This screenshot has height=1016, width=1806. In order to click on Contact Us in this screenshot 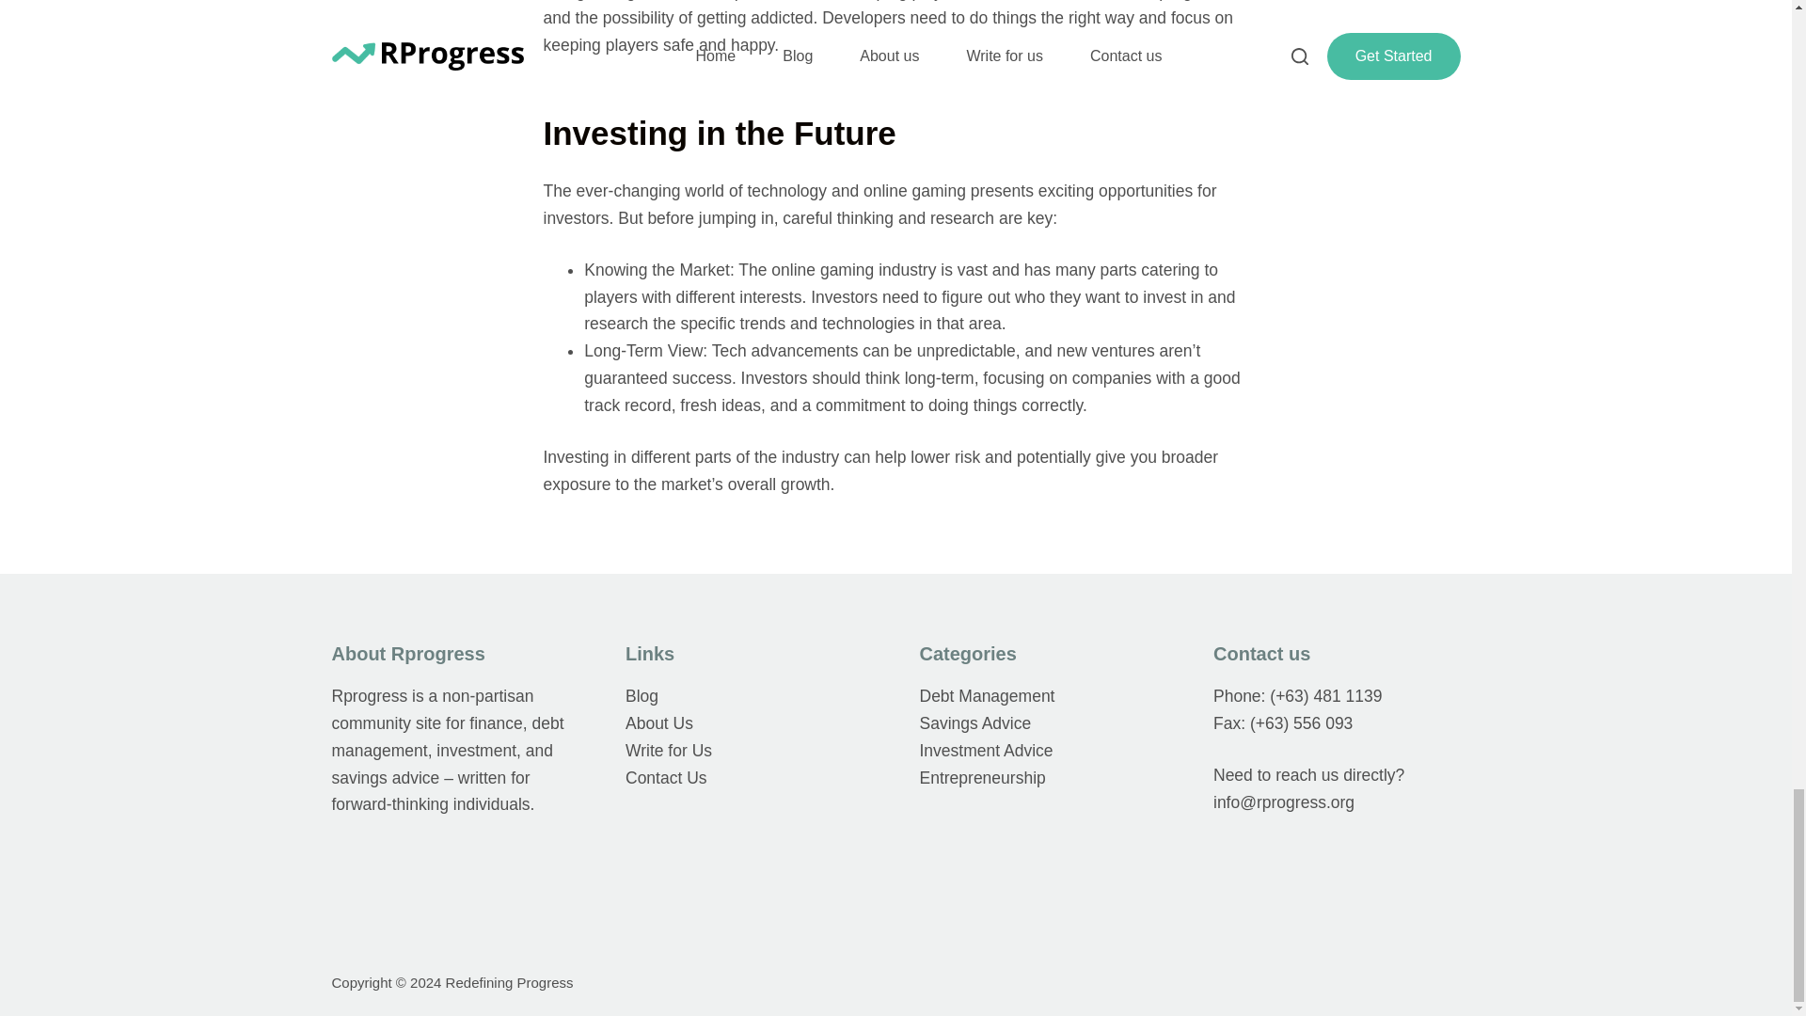, I will do `click(666, 777)`.